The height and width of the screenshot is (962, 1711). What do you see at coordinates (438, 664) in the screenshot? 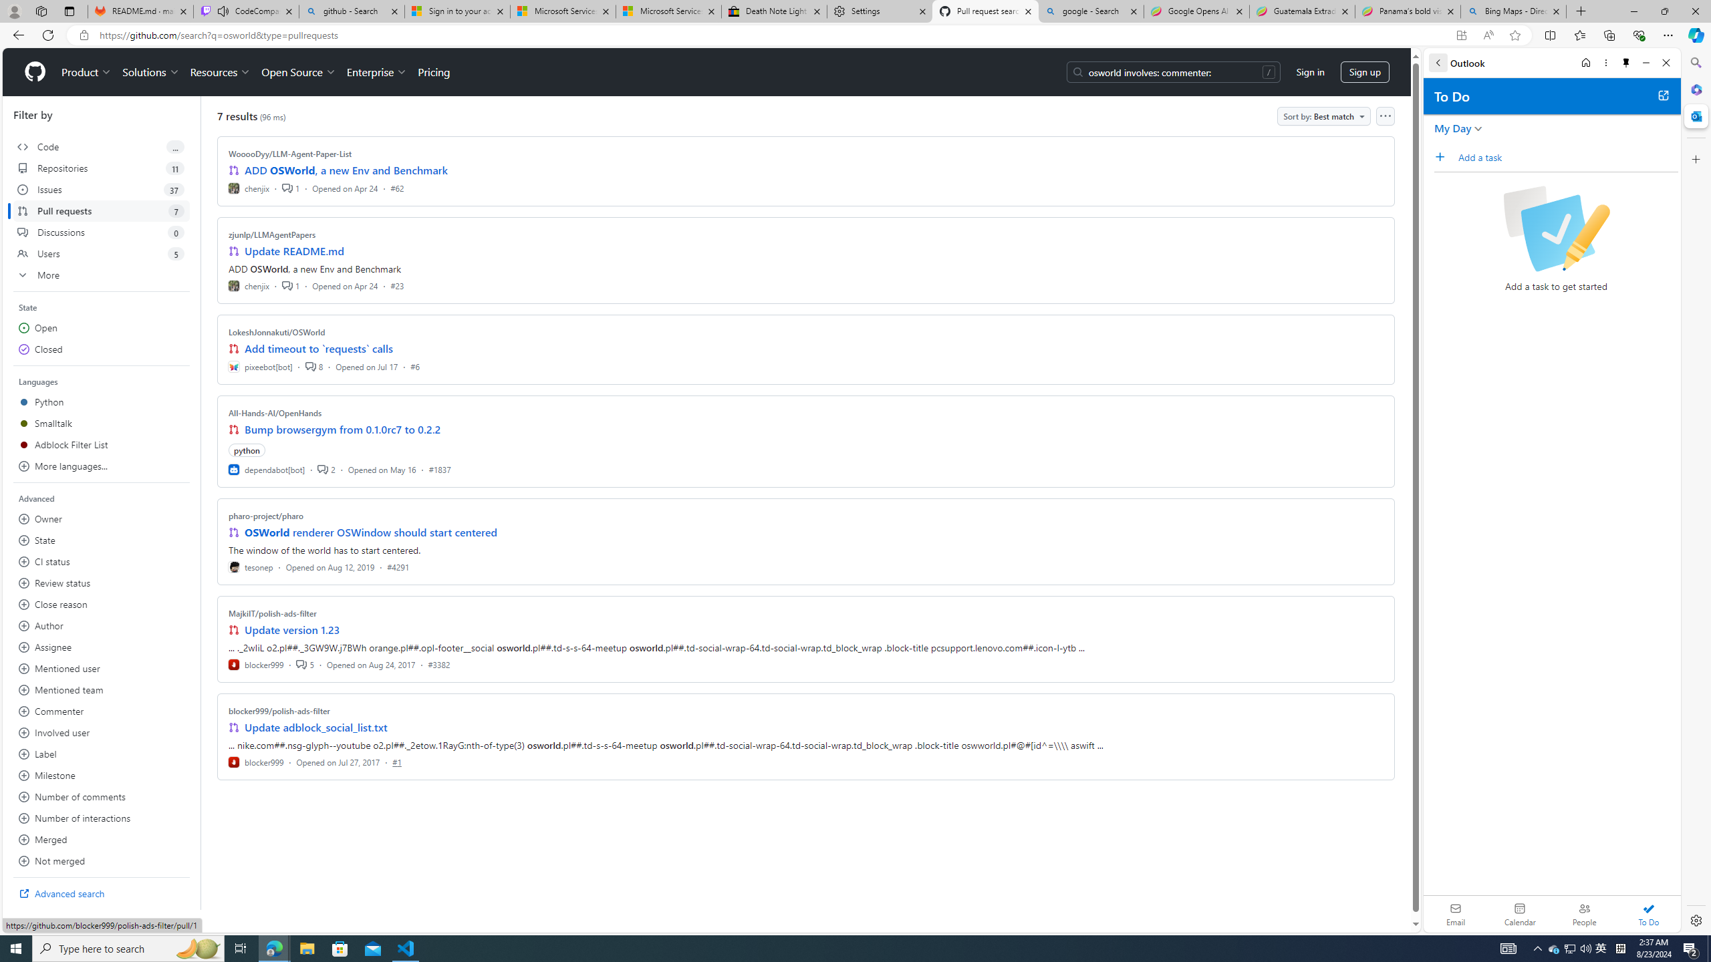
I see `#3382` at bounding box center [438, 664].